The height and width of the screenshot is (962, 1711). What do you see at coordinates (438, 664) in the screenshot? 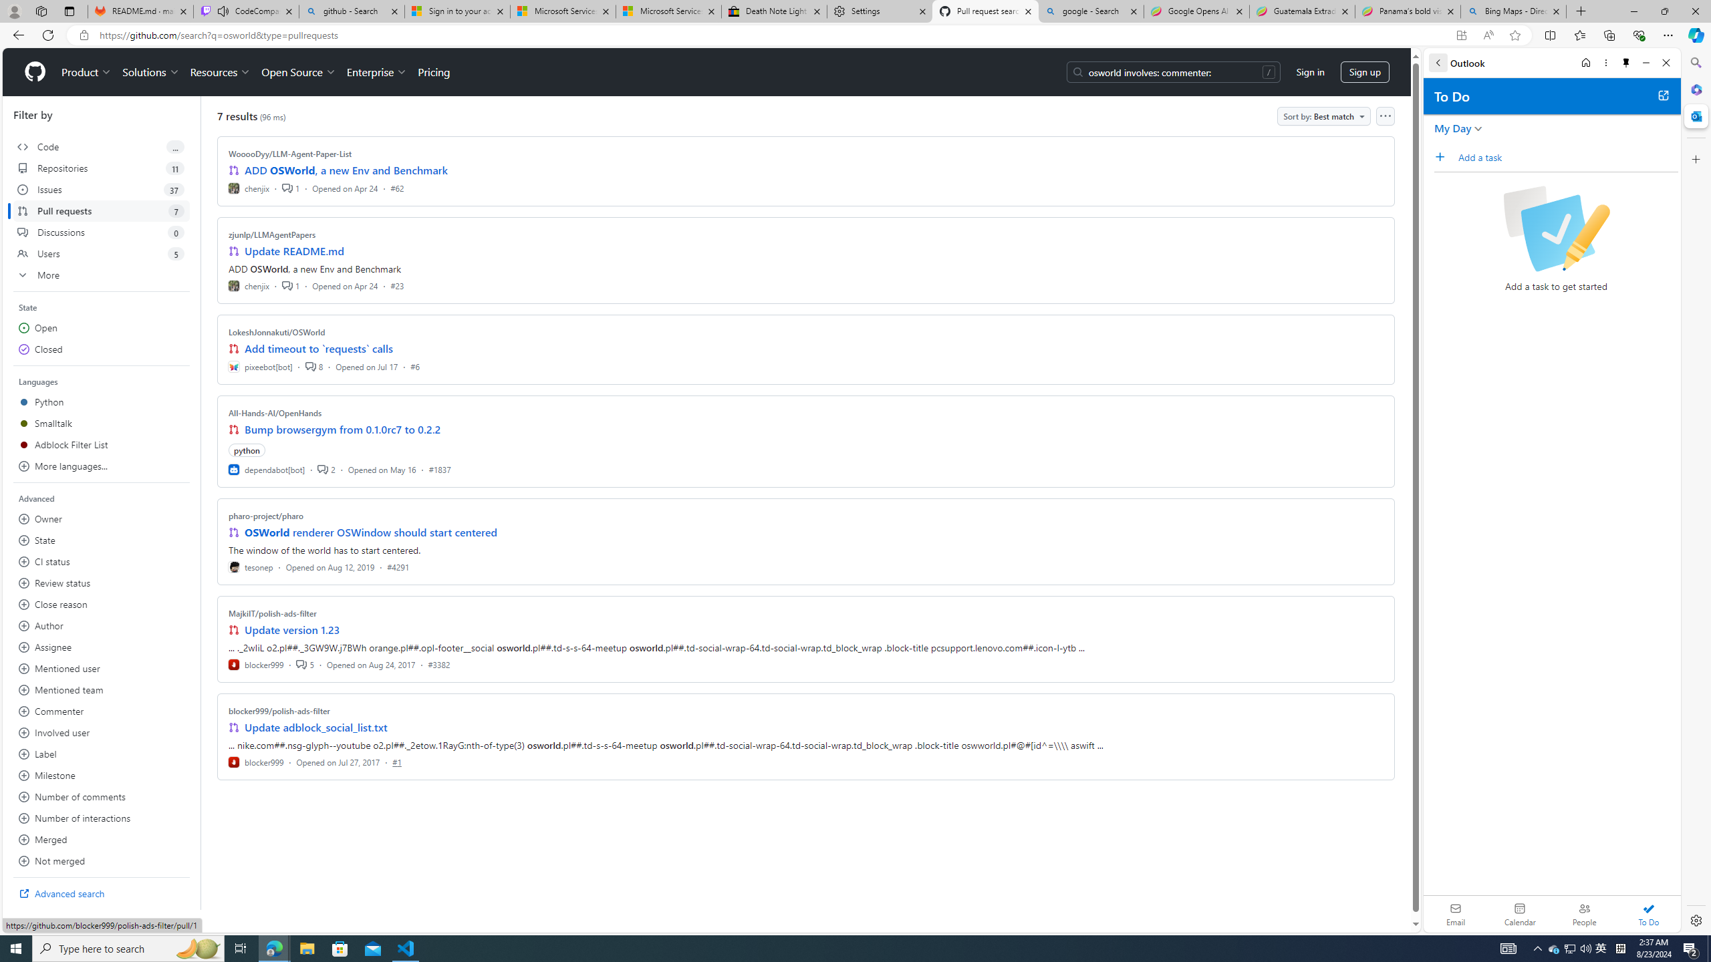
I see `#3382` at bounding box center [438, 664].